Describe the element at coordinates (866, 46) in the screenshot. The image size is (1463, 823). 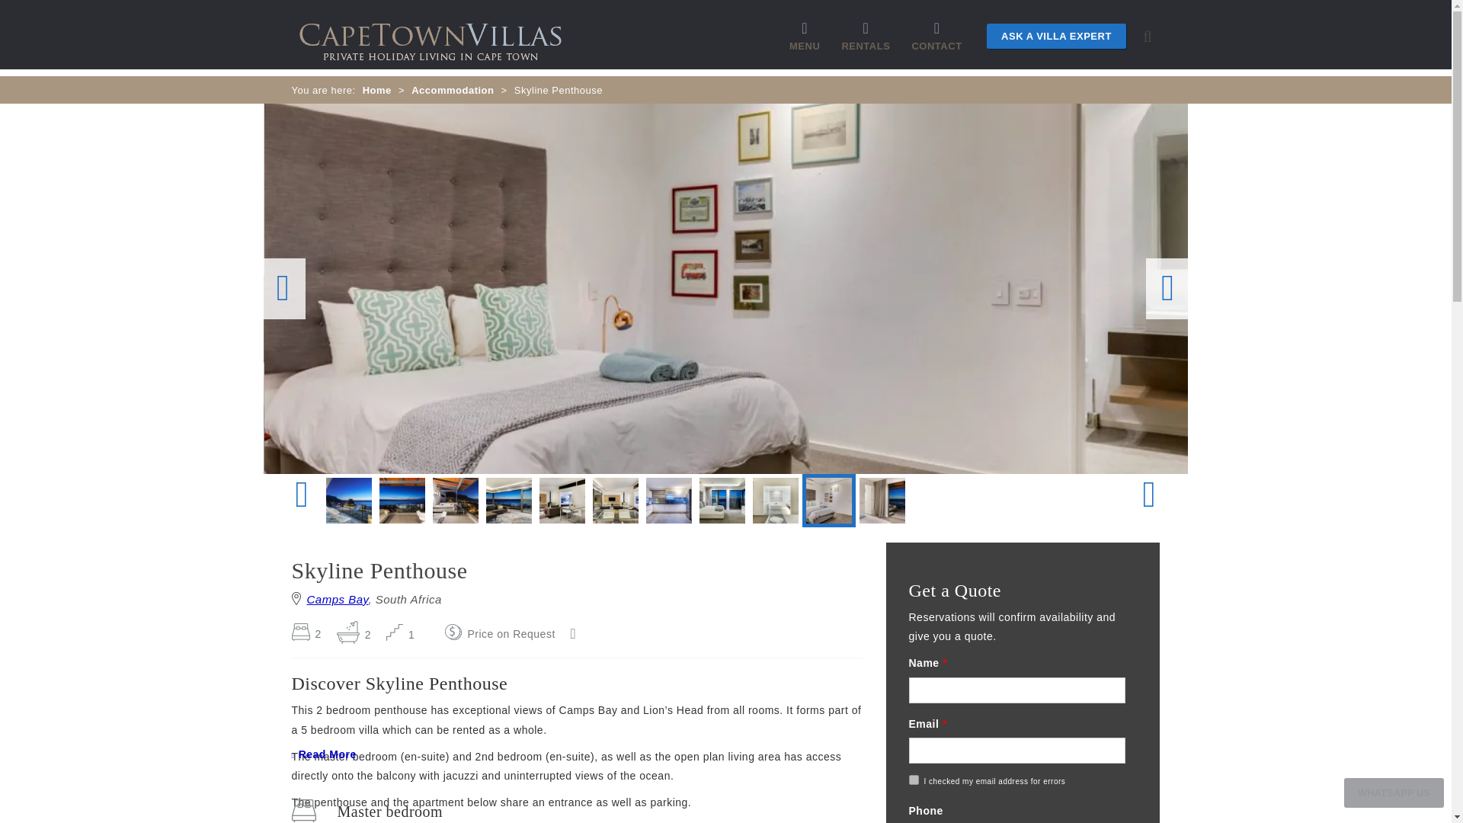
I see `RENTALS` at that location.